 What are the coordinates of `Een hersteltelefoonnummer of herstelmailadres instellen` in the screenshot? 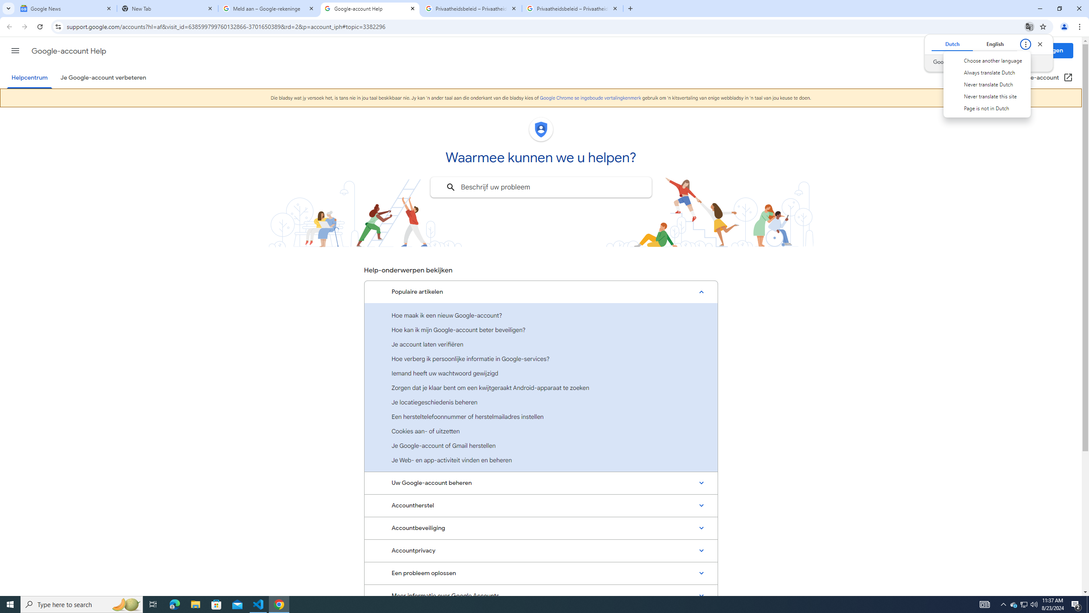 It's located at (541, 416).